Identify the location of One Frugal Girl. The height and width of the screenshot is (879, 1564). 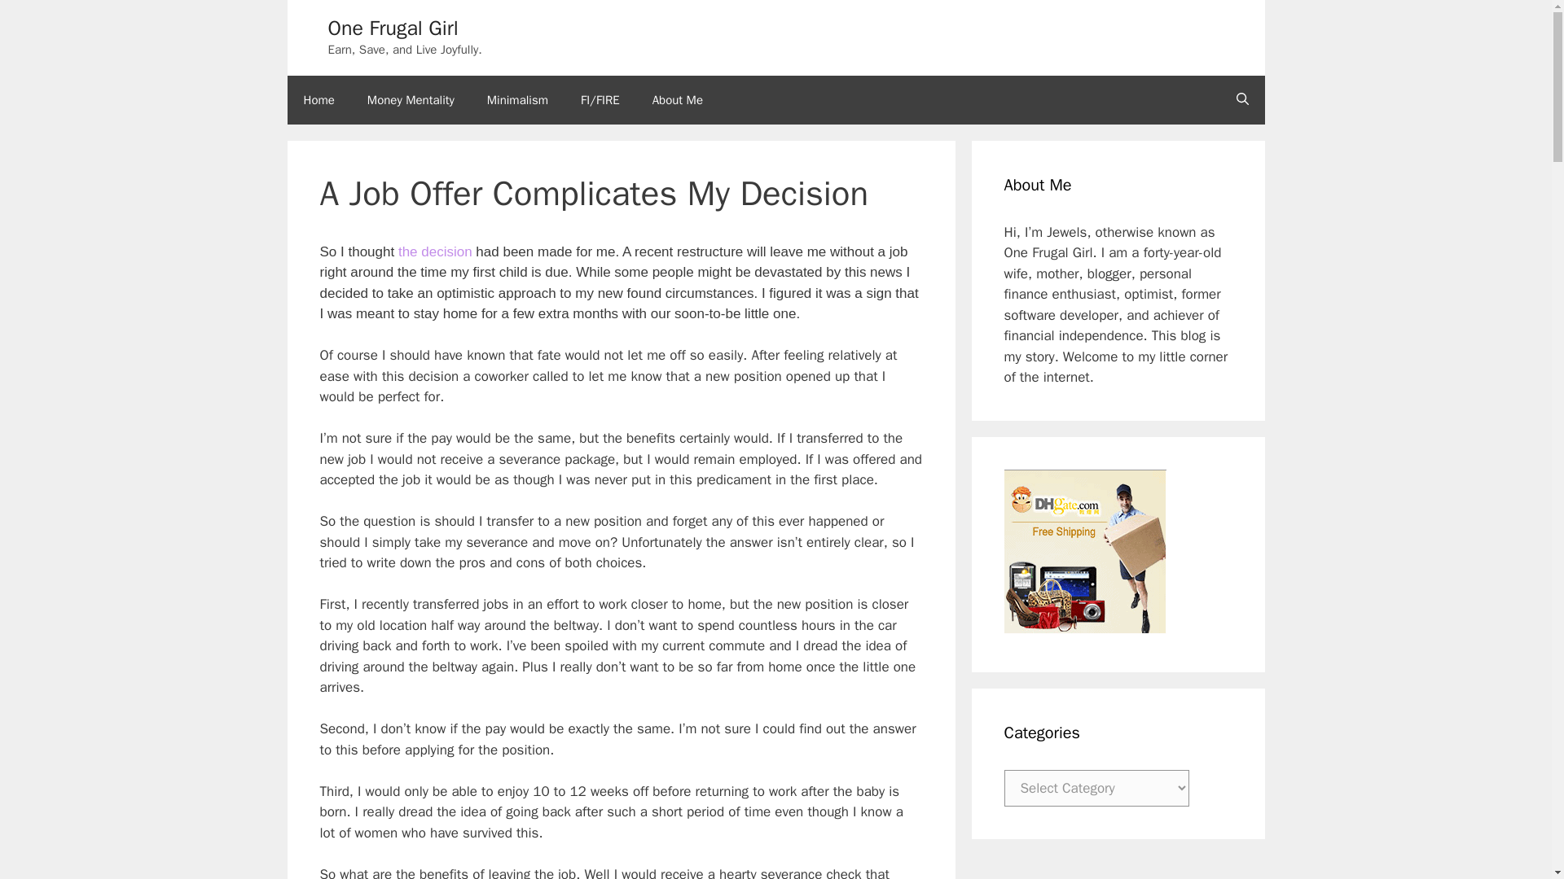
(393, 28).